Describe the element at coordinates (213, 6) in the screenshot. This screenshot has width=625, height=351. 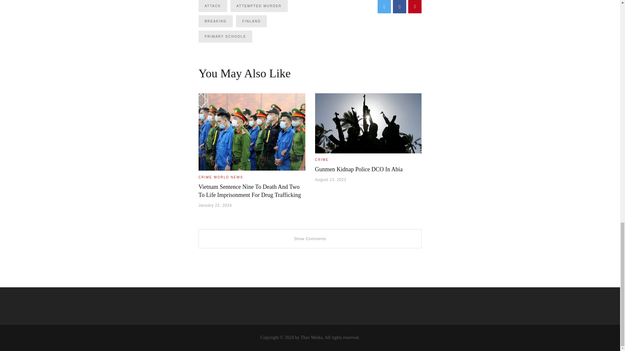
I see `ATTACK` at that location.